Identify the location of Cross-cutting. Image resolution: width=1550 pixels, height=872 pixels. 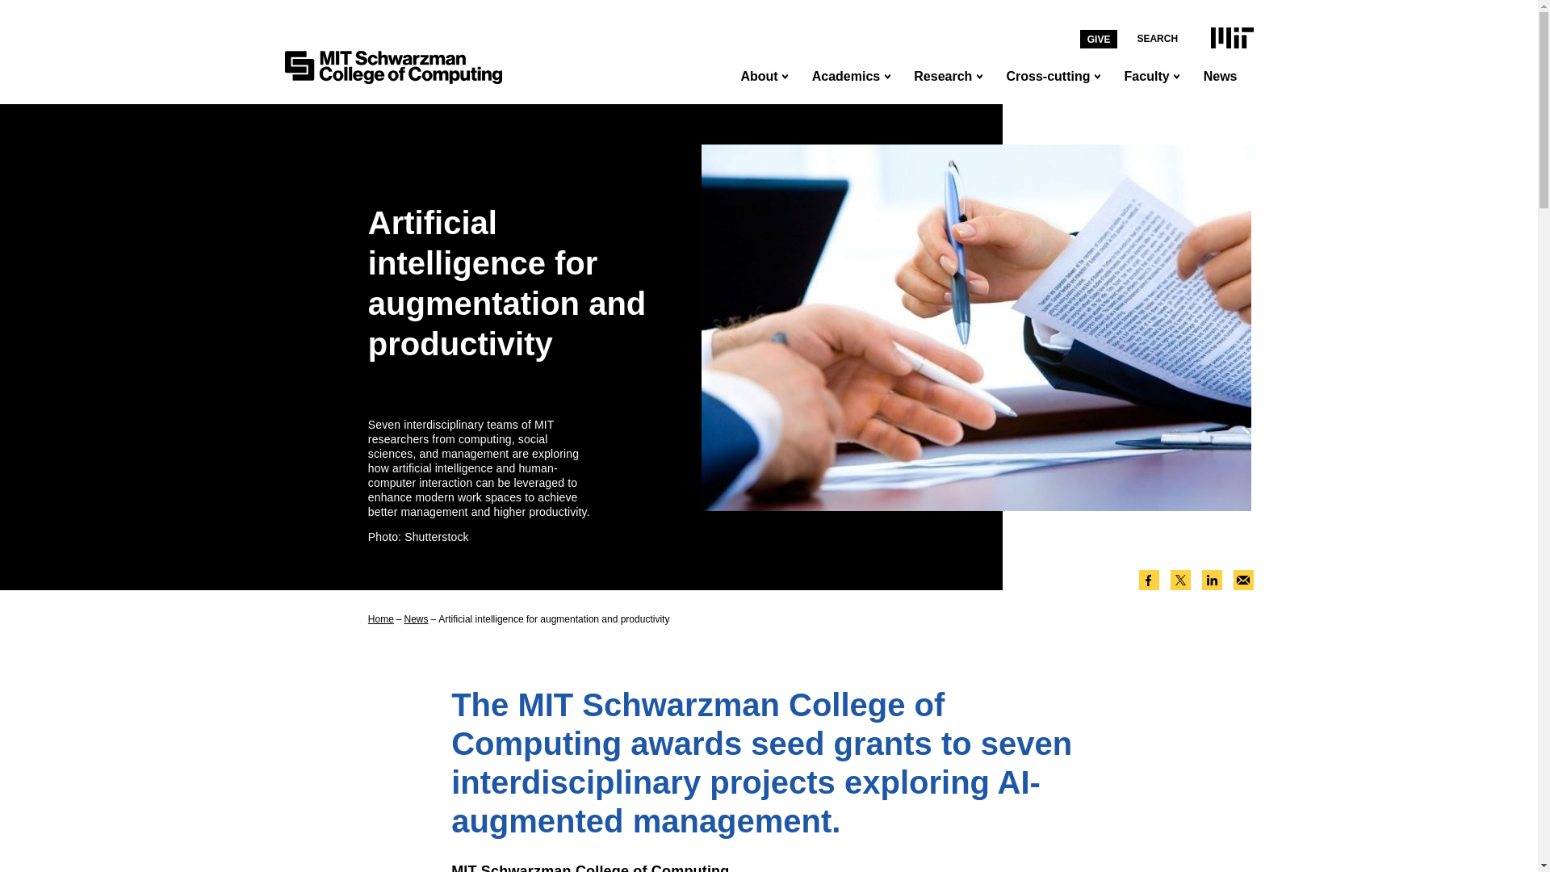
(1046, 76).